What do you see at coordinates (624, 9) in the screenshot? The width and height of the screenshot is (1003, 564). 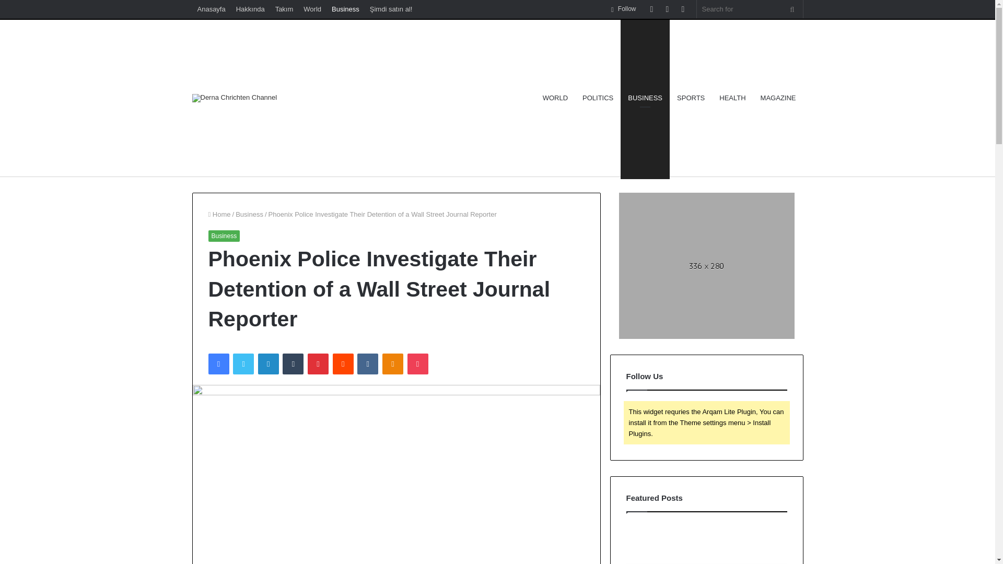 I see `Follow` at bounding box center [624, 9].